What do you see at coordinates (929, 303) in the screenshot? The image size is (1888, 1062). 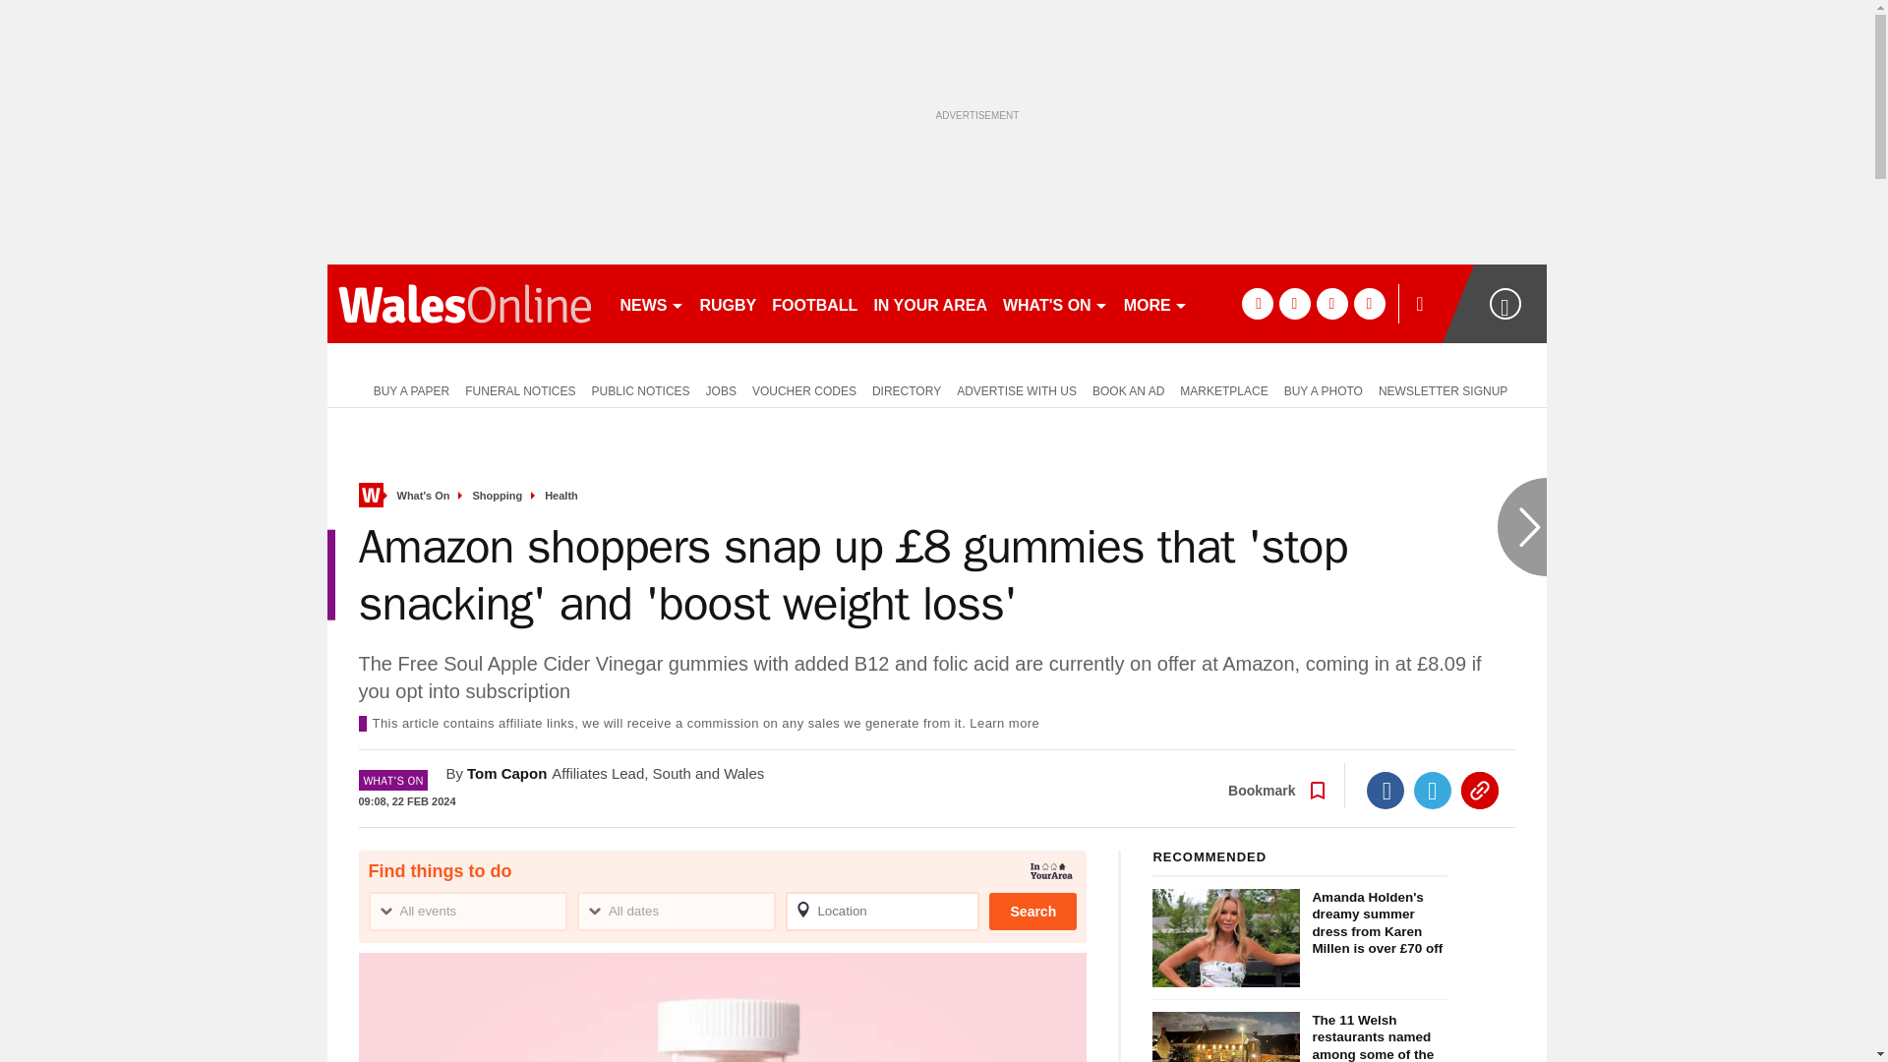 I see `IN YOUR AREA` at bounding box center [929, 303].